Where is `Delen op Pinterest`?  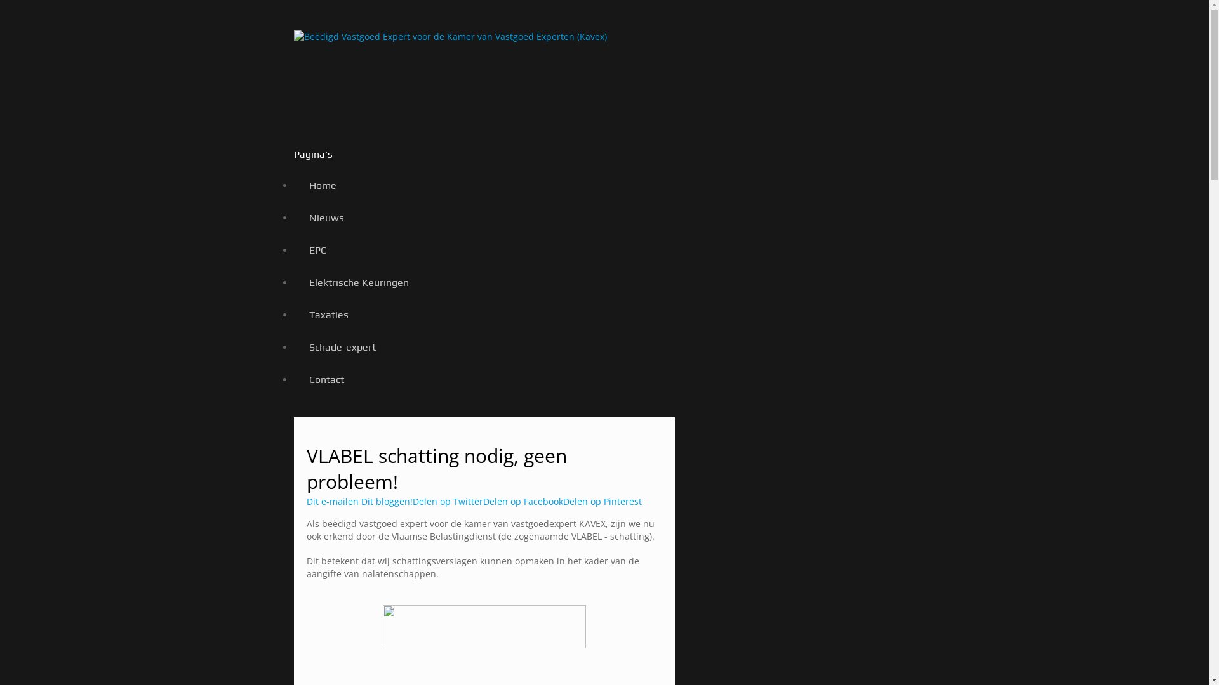 Delen op Pinterest is located at coordinates (602, 501).